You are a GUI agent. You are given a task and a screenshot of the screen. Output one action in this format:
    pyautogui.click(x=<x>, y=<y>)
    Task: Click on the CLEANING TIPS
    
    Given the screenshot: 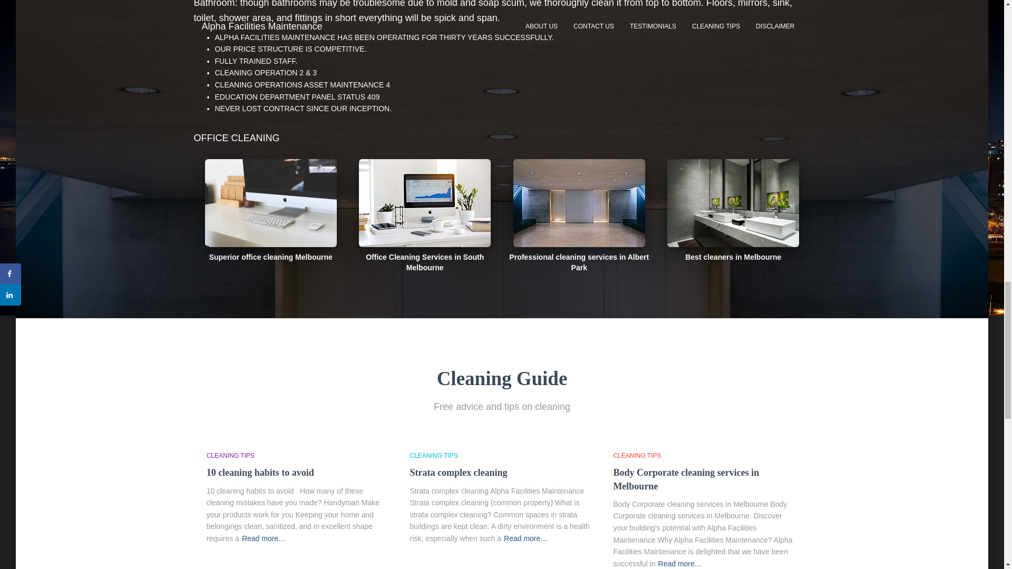 What is the action you would take?
    pyautogui.click(x=434, y=455)
    